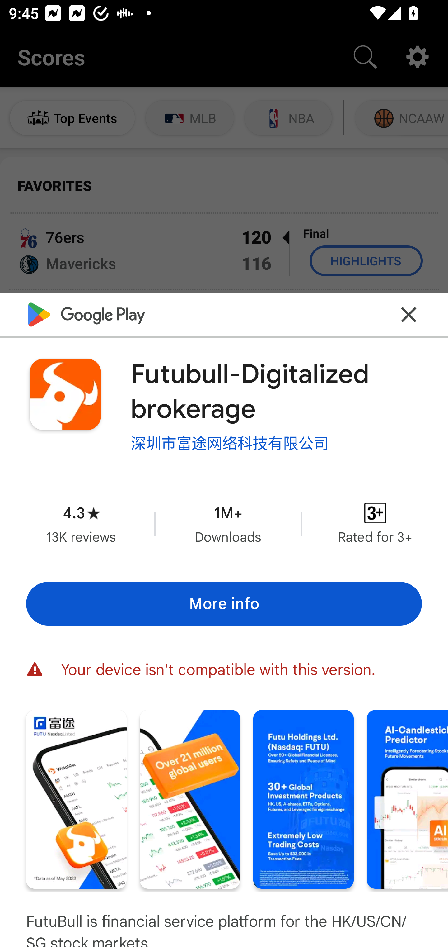 This screenshot has width=448, height=947. What do you see at coordinates (224, 604) in the screenshot?
I see `More info` at bounding box center [224, 604].